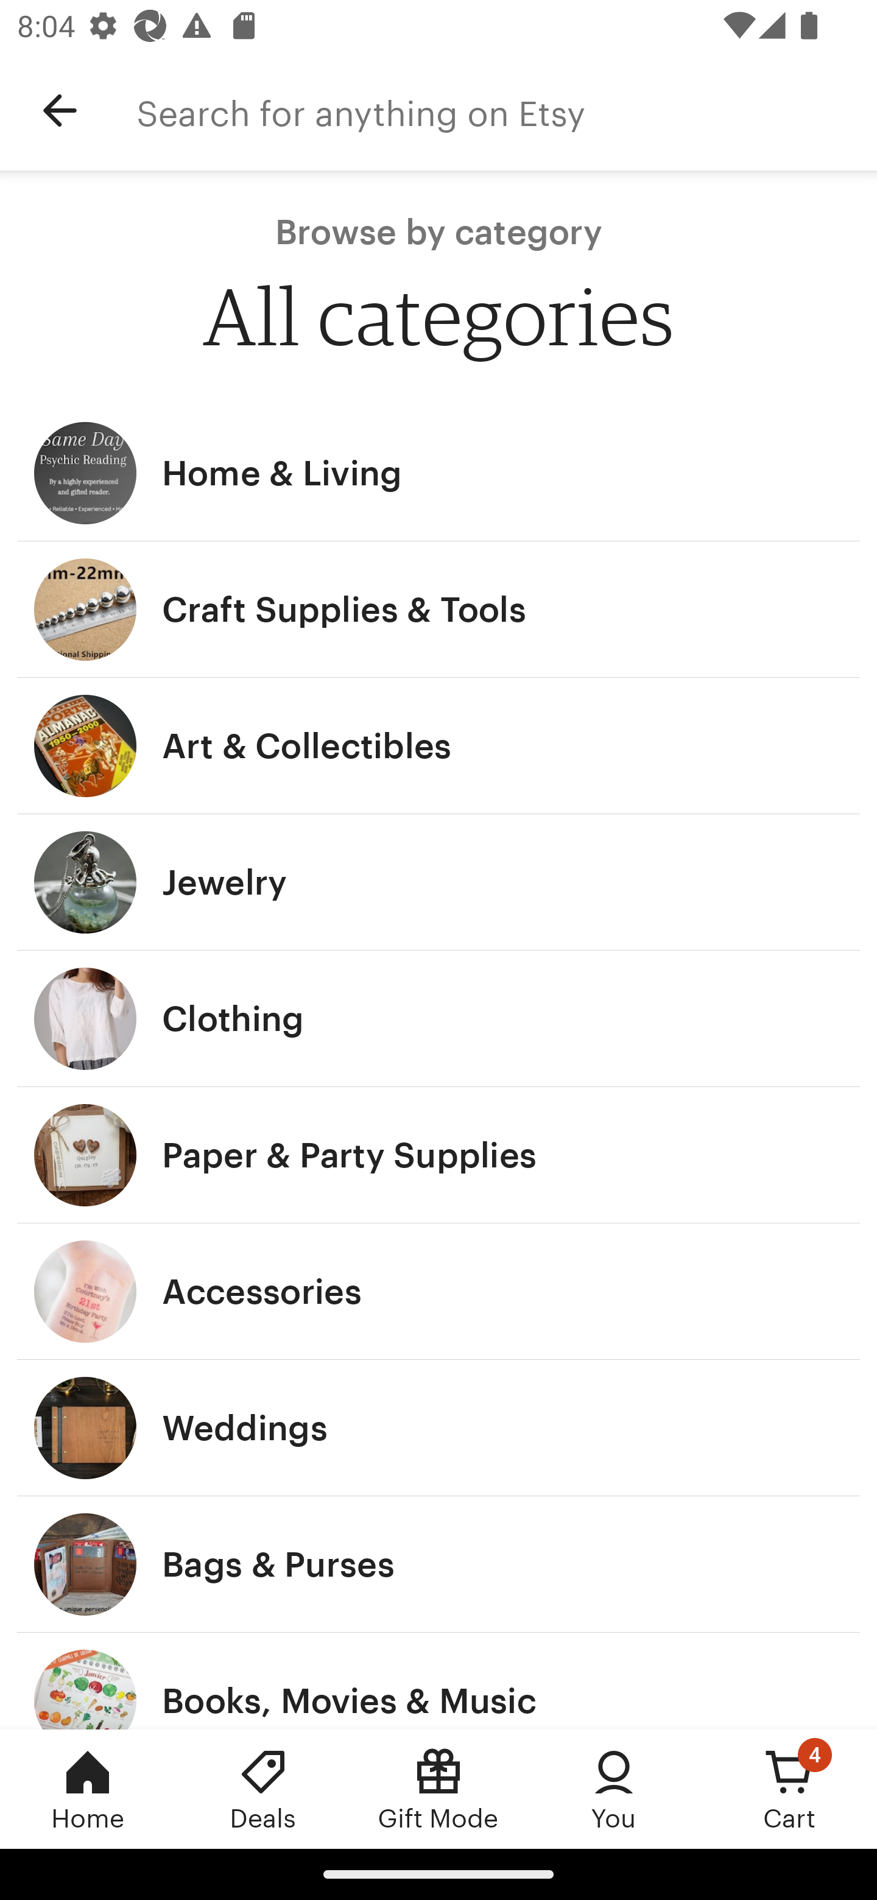 The width and height of the screenshot is (877, 1900). I want to click on Books, Movies & Music, so click(438, 1681).